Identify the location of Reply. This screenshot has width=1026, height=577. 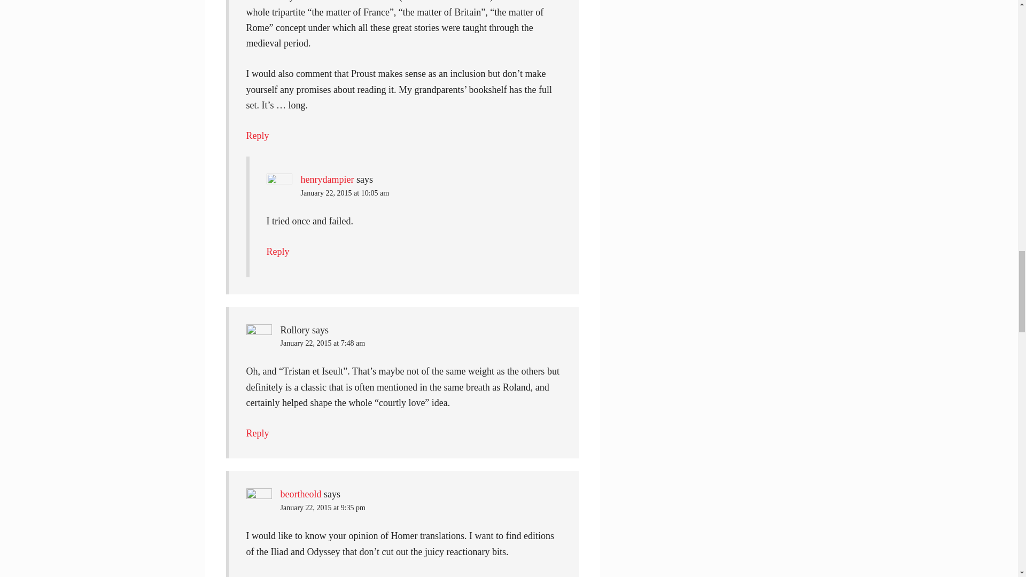
(258, 433).